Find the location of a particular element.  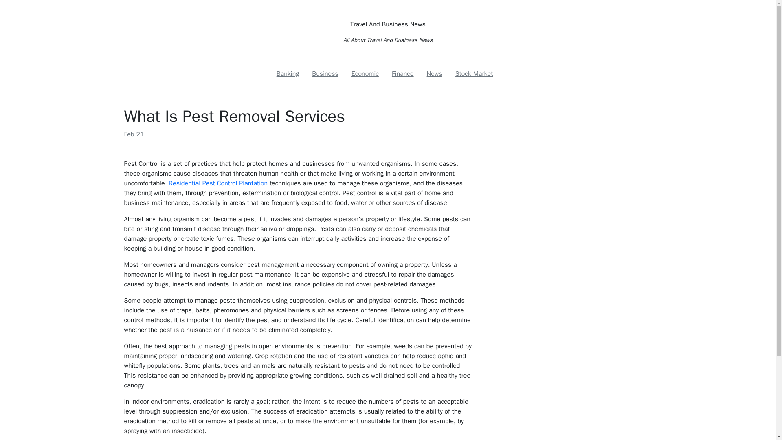

News is located at coordinates (435, 73).